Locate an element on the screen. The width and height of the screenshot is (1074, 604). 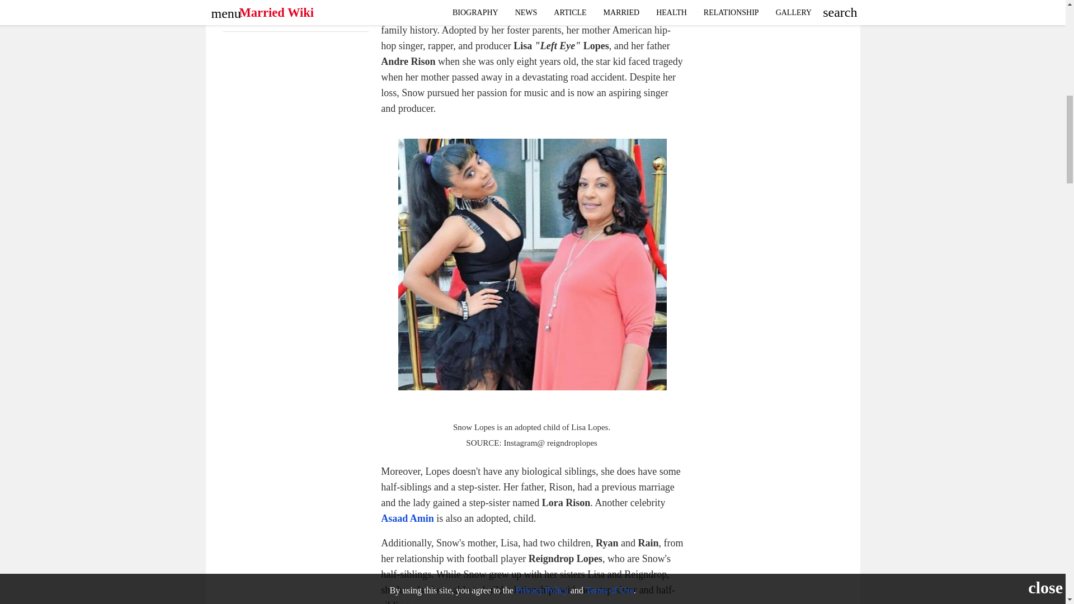
Asaad Amin is located at coordinates (407, 518).